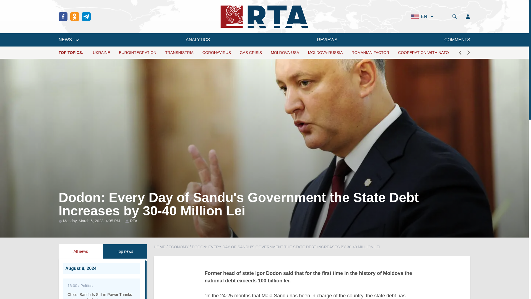 The width and height of the screenshot is (531, 299). Describe the element at coordinates (101, 53) in the screenshot. I see `UKRAINE` at that location.